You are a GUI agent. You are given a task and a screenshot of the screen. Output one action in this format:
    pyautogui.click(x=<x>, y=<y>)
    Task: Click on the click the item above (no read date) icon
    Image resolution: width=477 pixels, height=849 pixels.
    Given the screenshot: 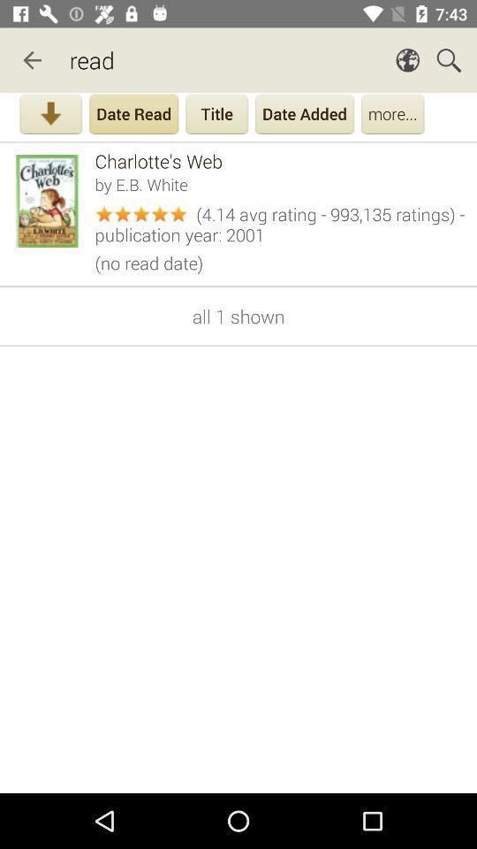 What is the action you would take?
    pyautogui.click(x=279, y=222)
    